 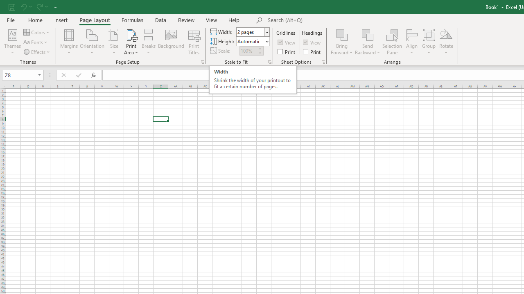 What do you see at coordinates (248, 51) in the screenshot?
I see `Scale` at bounding box center [248, 51].